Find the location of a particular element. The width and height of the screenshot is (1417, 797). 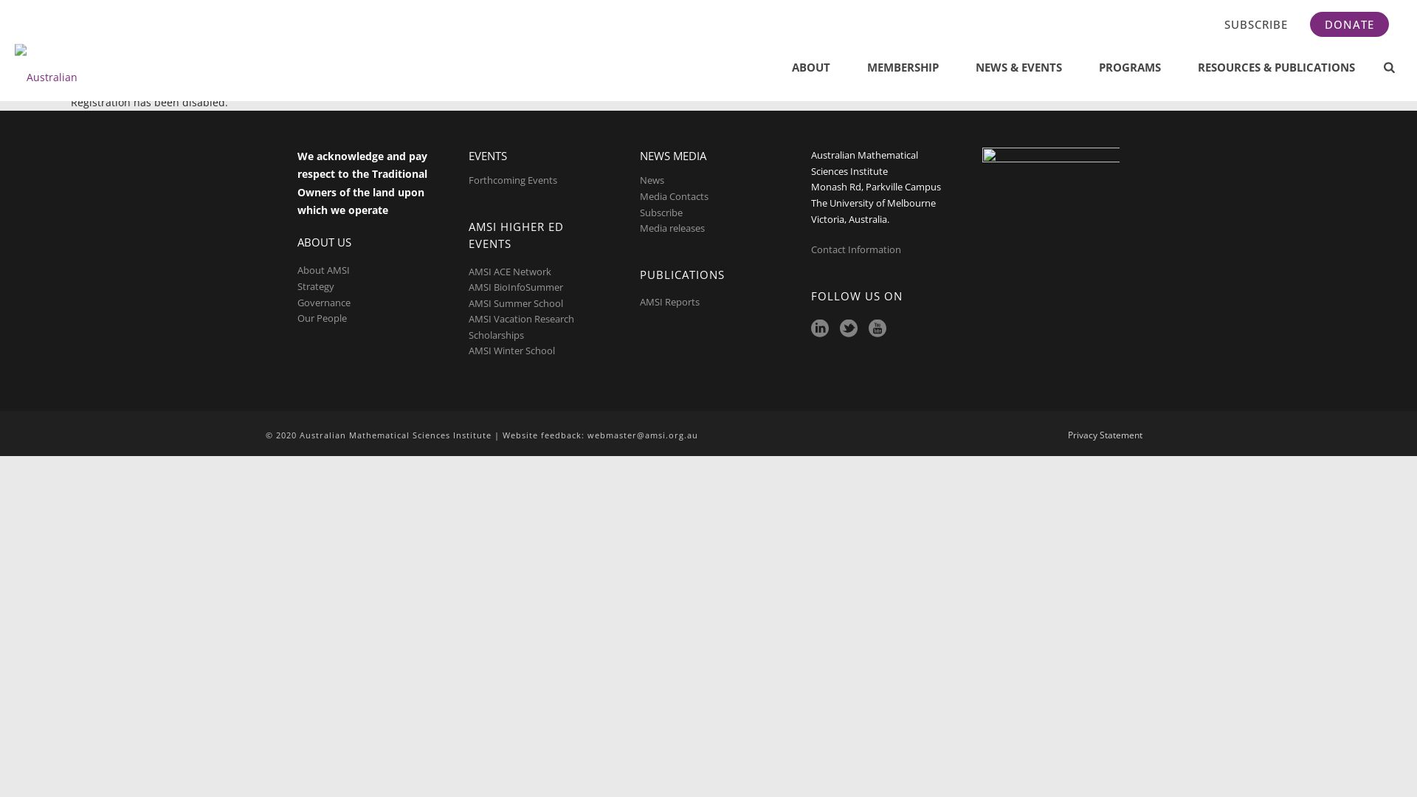

AMSI ACE Network is located at coordinates (510, 272).